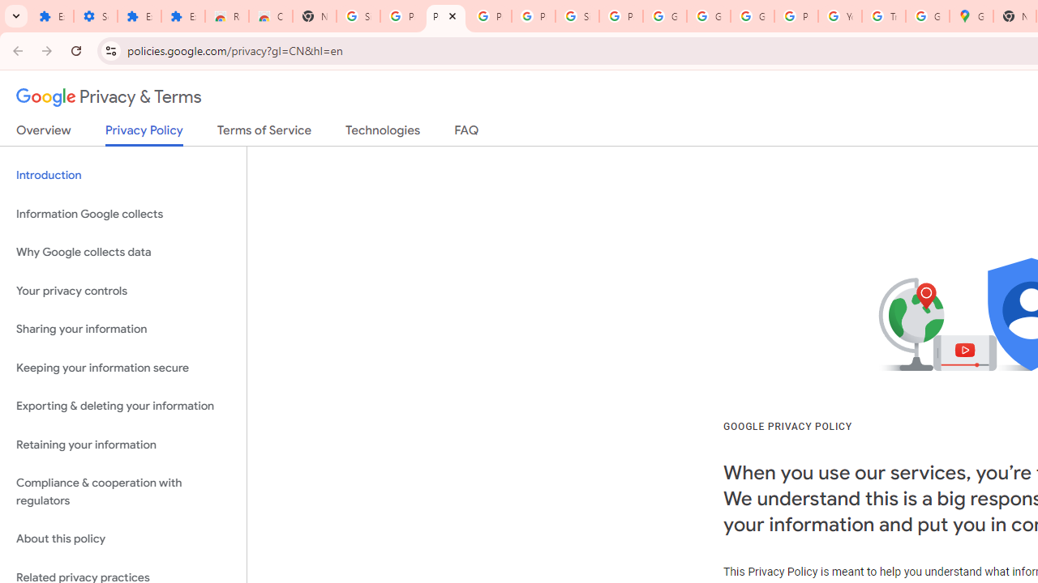 Image resolution: width=1038 pixels, height=583 pixels. Describe the element at coordinates (123, 214) in the screenshot. I see `Information Google collects` at that location.